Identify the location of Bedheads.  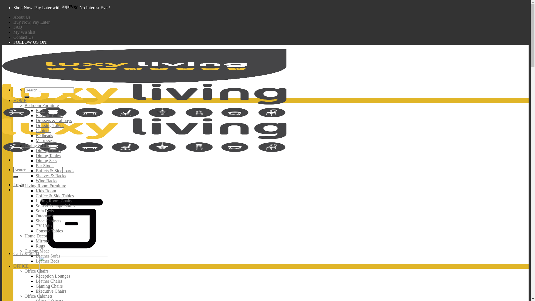
(44, 135).